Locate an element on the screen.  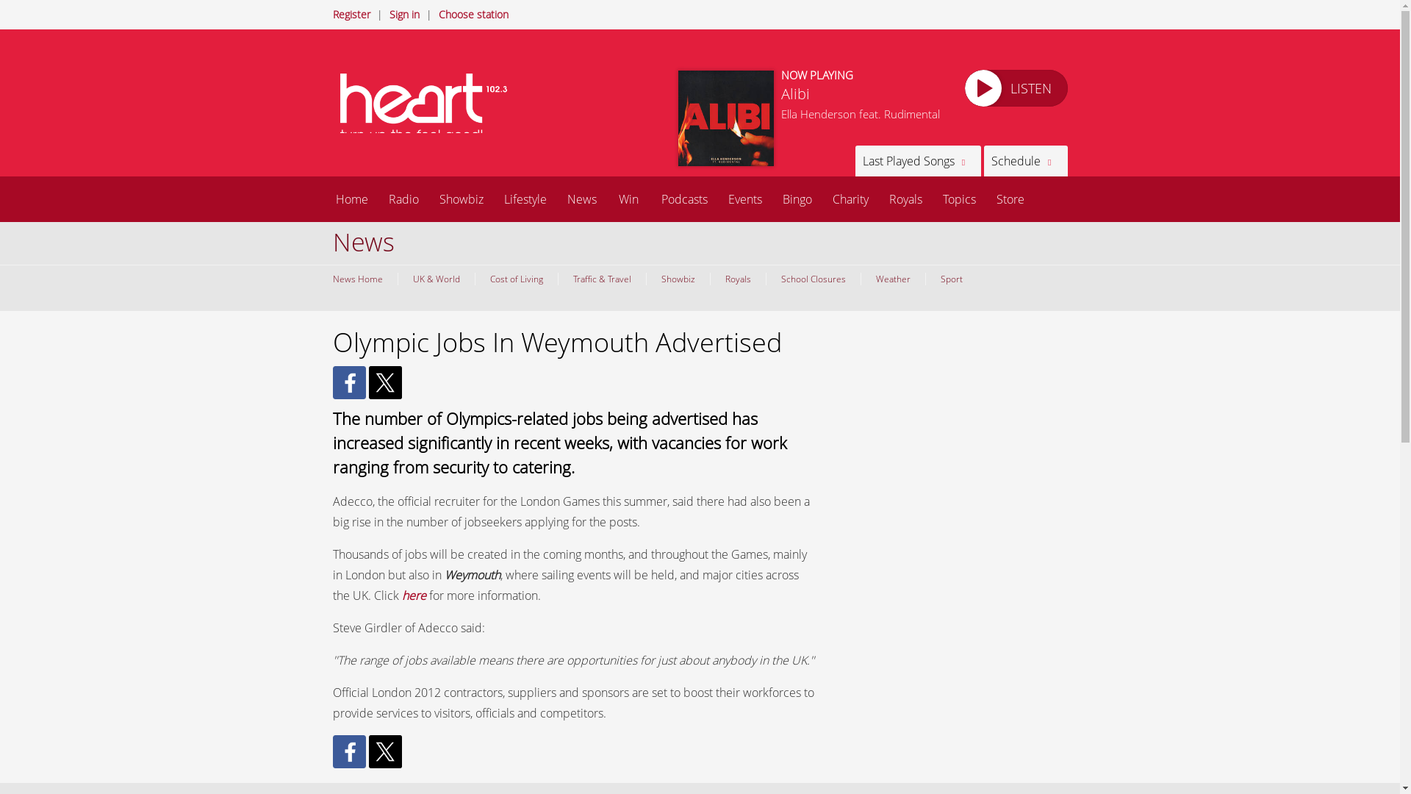
News Home is located at coordinates (360, 279).